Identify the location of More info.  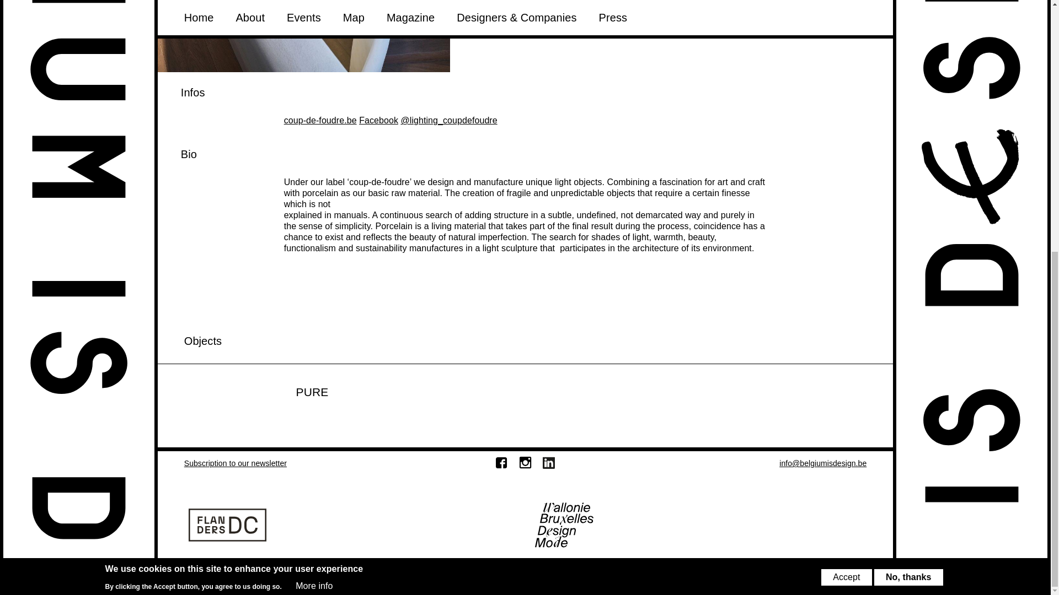
(314, 154).